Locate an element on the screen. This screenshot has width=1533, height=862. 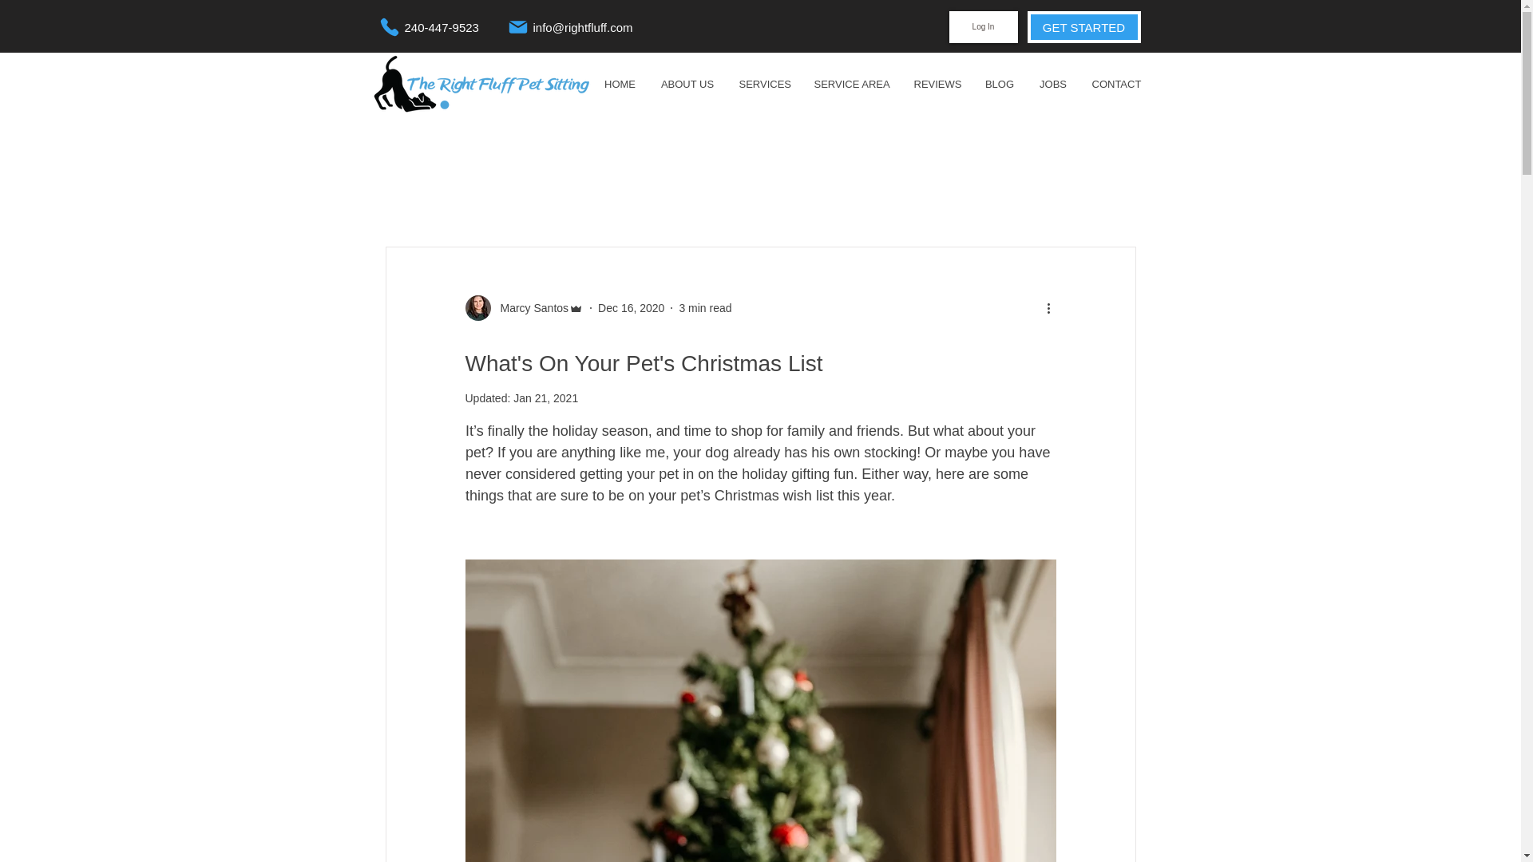
GET STARTED is located at coordinates (1083, 27).